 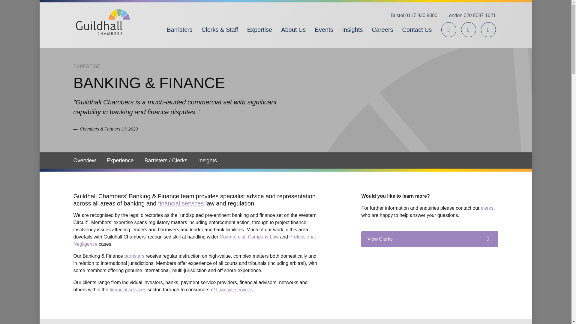 I want to click on Bristol 0117 930 9000, so click(x=414, y=16).